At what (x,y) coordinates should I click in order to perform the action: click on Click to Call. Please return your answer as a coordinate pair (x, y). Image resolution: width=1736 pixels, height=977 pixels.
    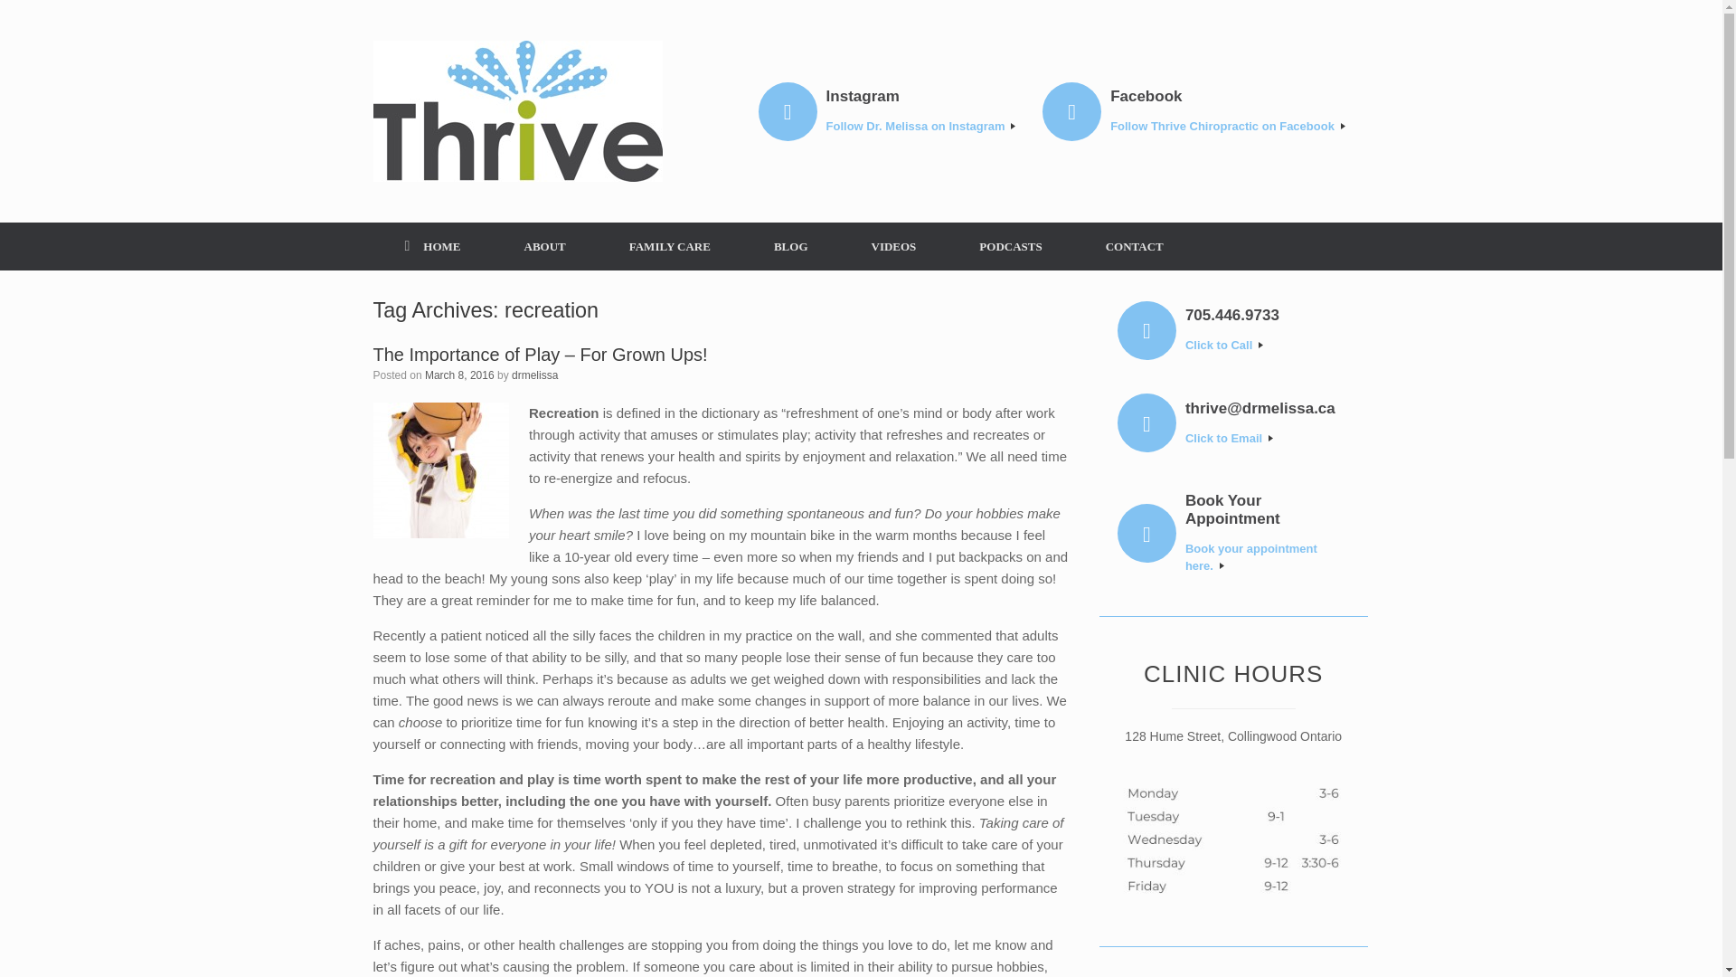
    Looking at the image, I should click on (1266, 346).